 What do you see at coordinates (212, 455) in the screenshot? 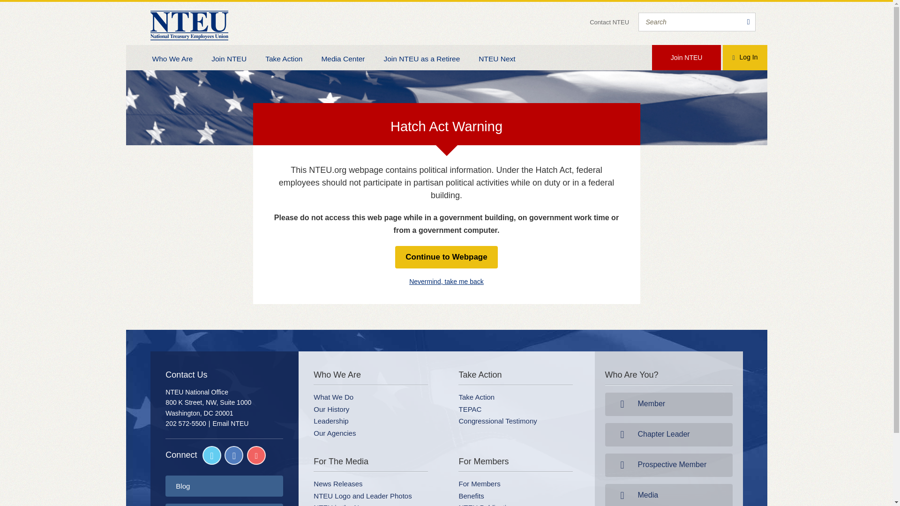
I see `NTEU news on Twitter` at bounding box center [212, 455].